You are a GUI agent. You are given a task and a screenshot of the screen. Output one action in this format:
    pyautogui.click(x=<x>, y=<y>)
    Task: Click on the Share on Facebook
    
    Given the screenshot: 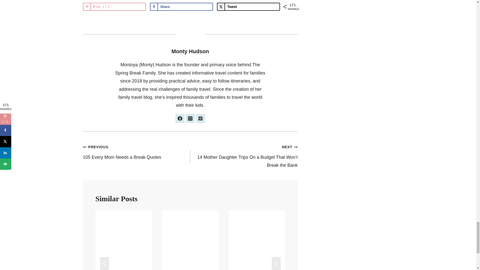 What is the action you would take?
    pyautogui.click(x=181, y=6)
    